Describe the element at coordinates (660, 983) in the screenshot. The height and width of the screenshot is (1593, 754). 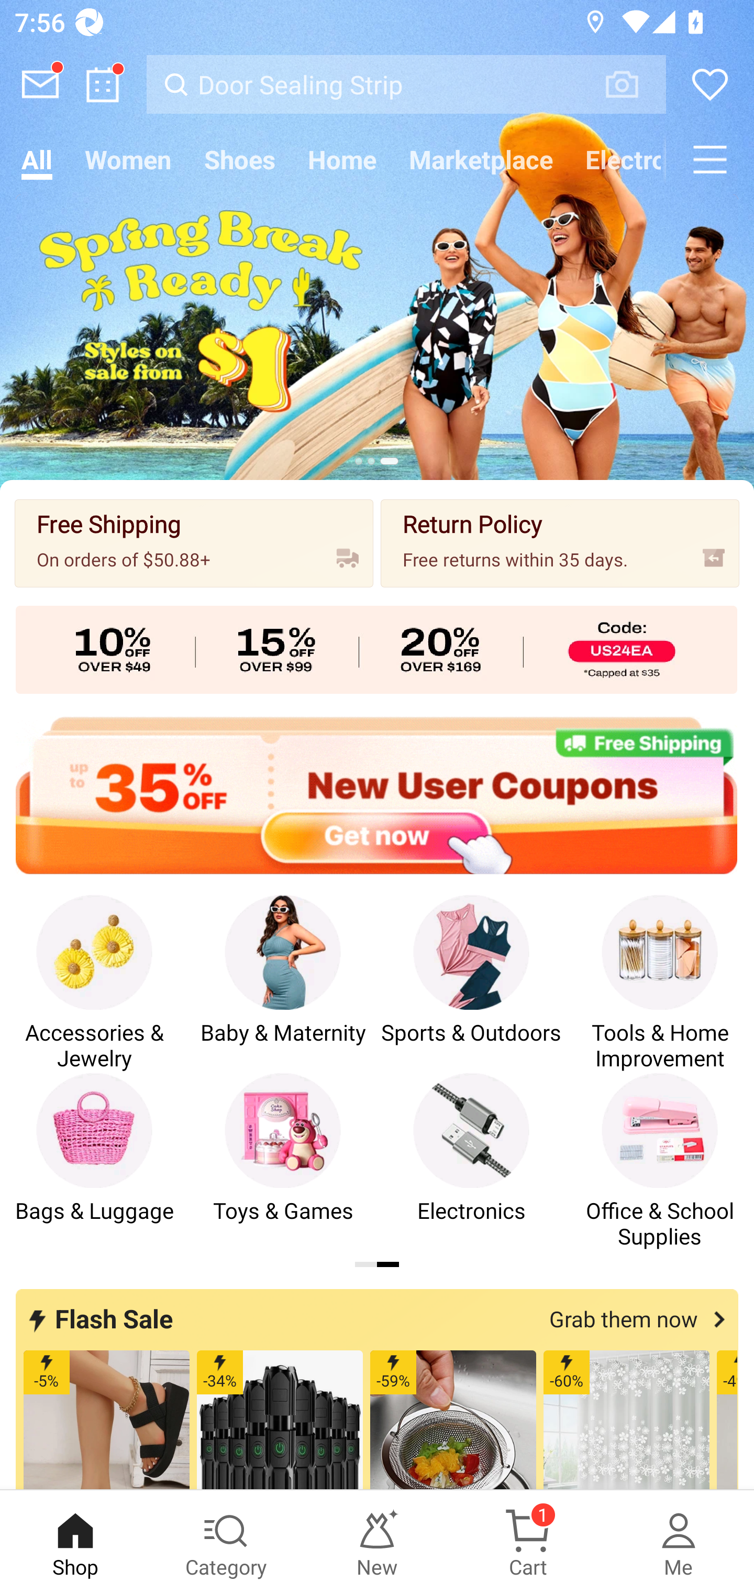
I see `Tools & Home Improvement` at that location.